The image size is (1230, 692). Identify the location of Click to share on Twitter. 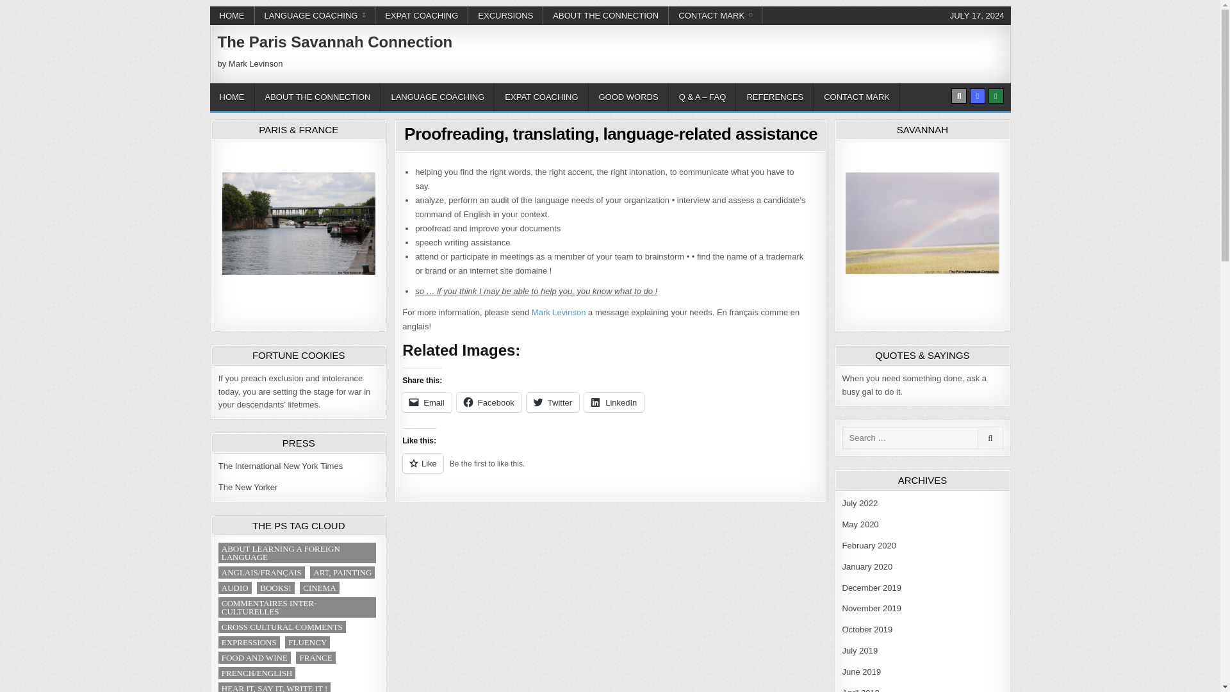
(552, 402).